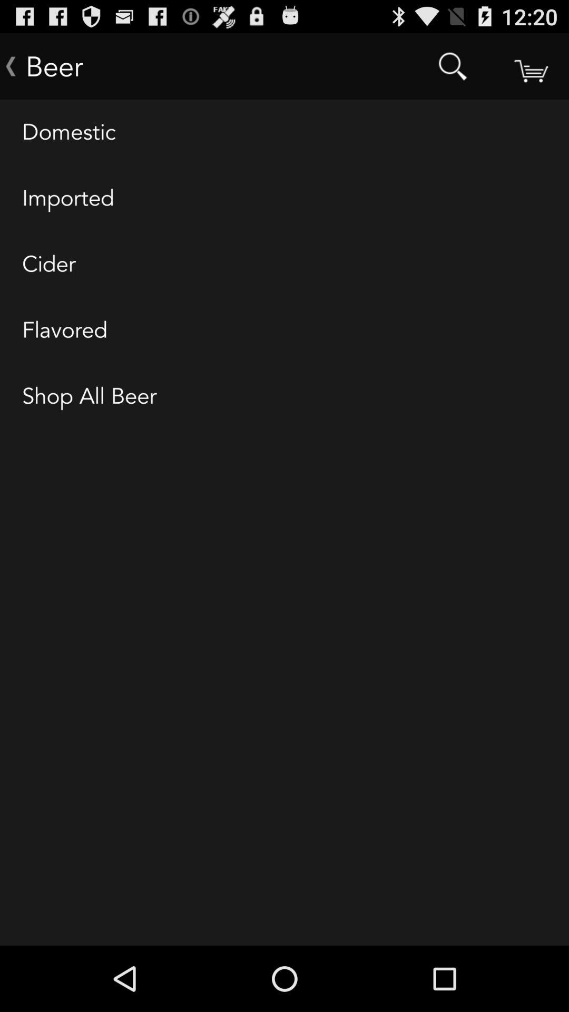 The width and height of the screenshot is (569, 1012). I want to click on turn on the shop all beer icon, so click(284, 397).